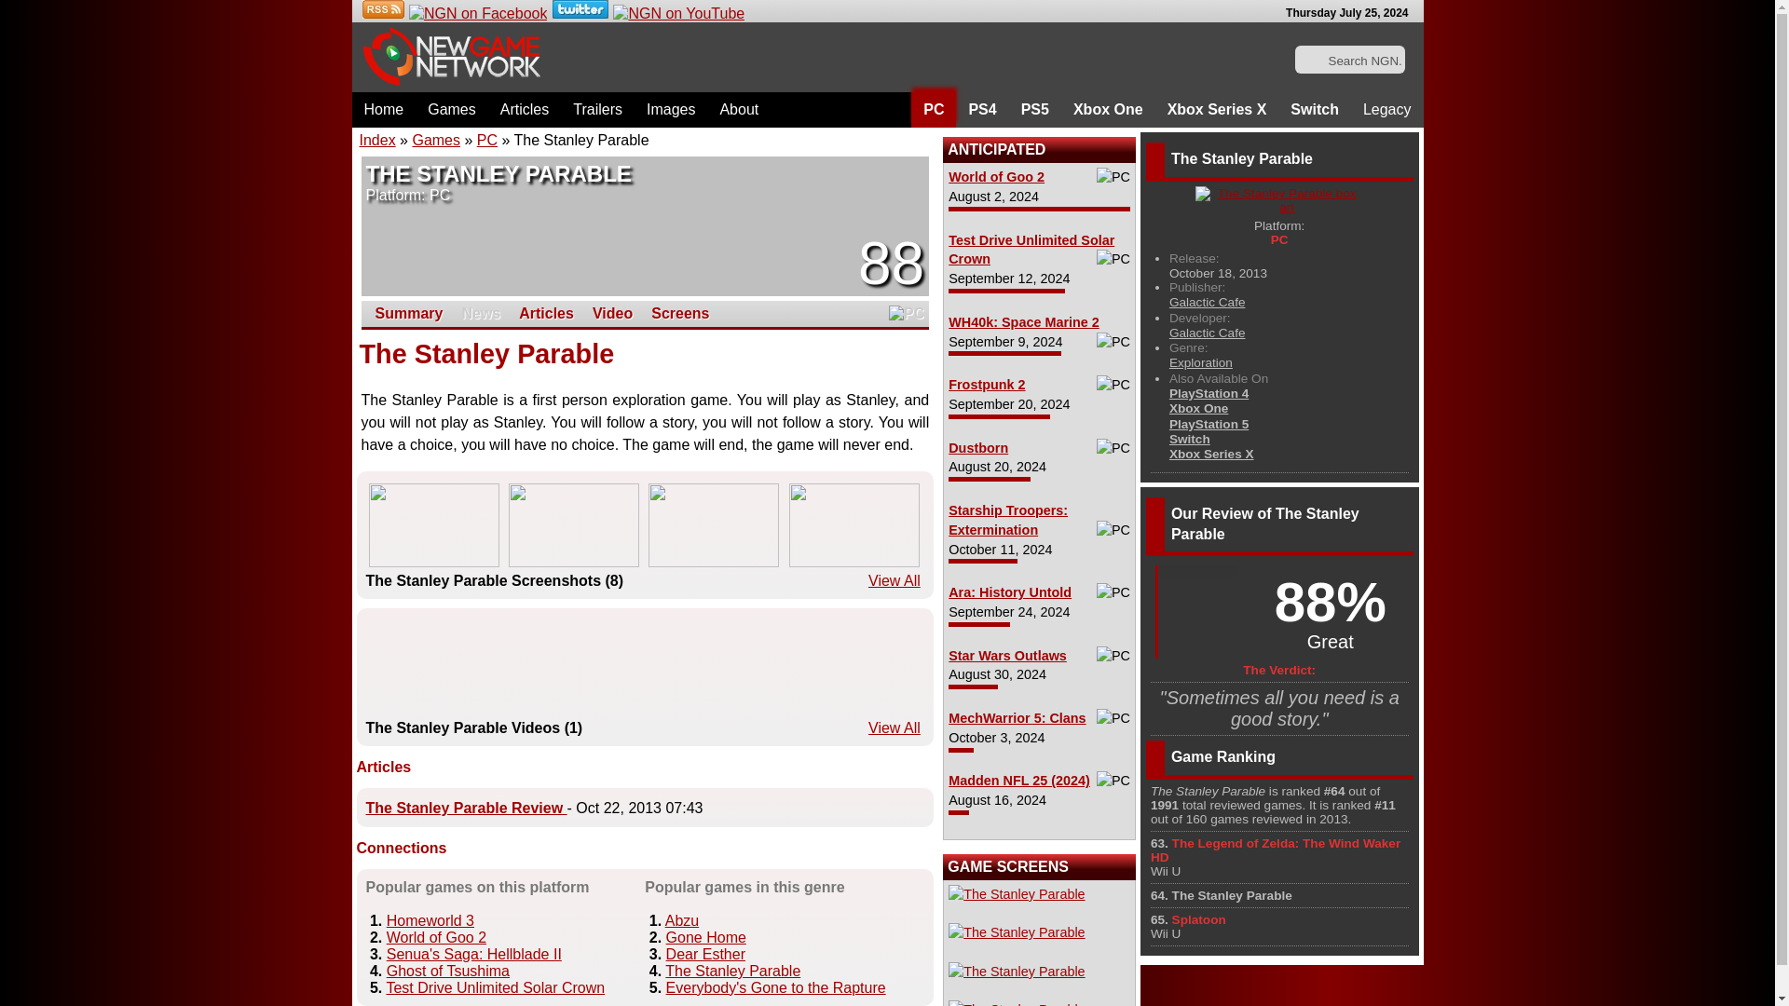 The image size is (1789, 1006). What do you see at coordinates (671, 110) in the screenshot?
I see `Images` at bounding box center [671, 110].